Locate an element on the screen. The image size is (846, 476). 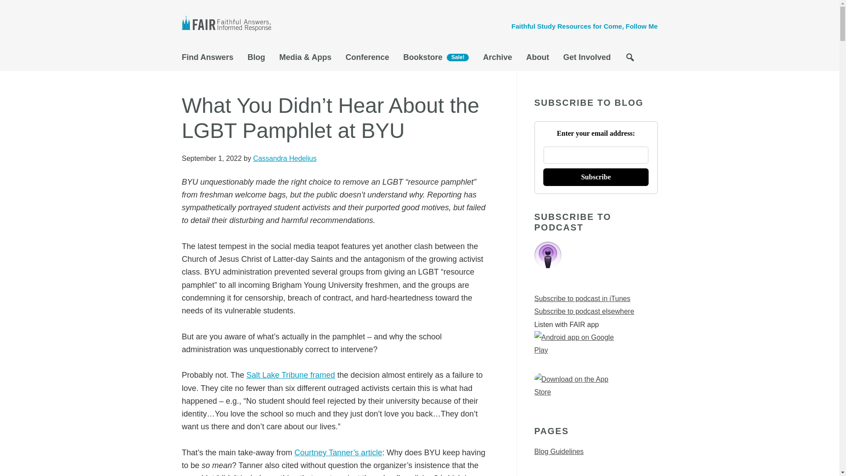
About is located at coordinates (538, 59).